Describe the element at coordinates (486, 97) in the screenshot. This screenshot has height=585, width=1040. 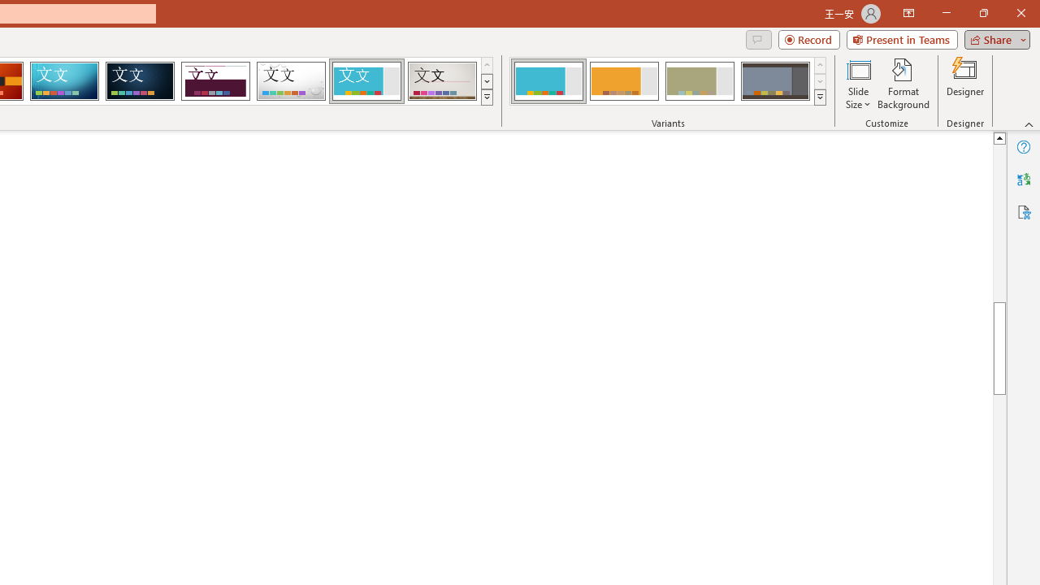
I see `Themes` at that location.